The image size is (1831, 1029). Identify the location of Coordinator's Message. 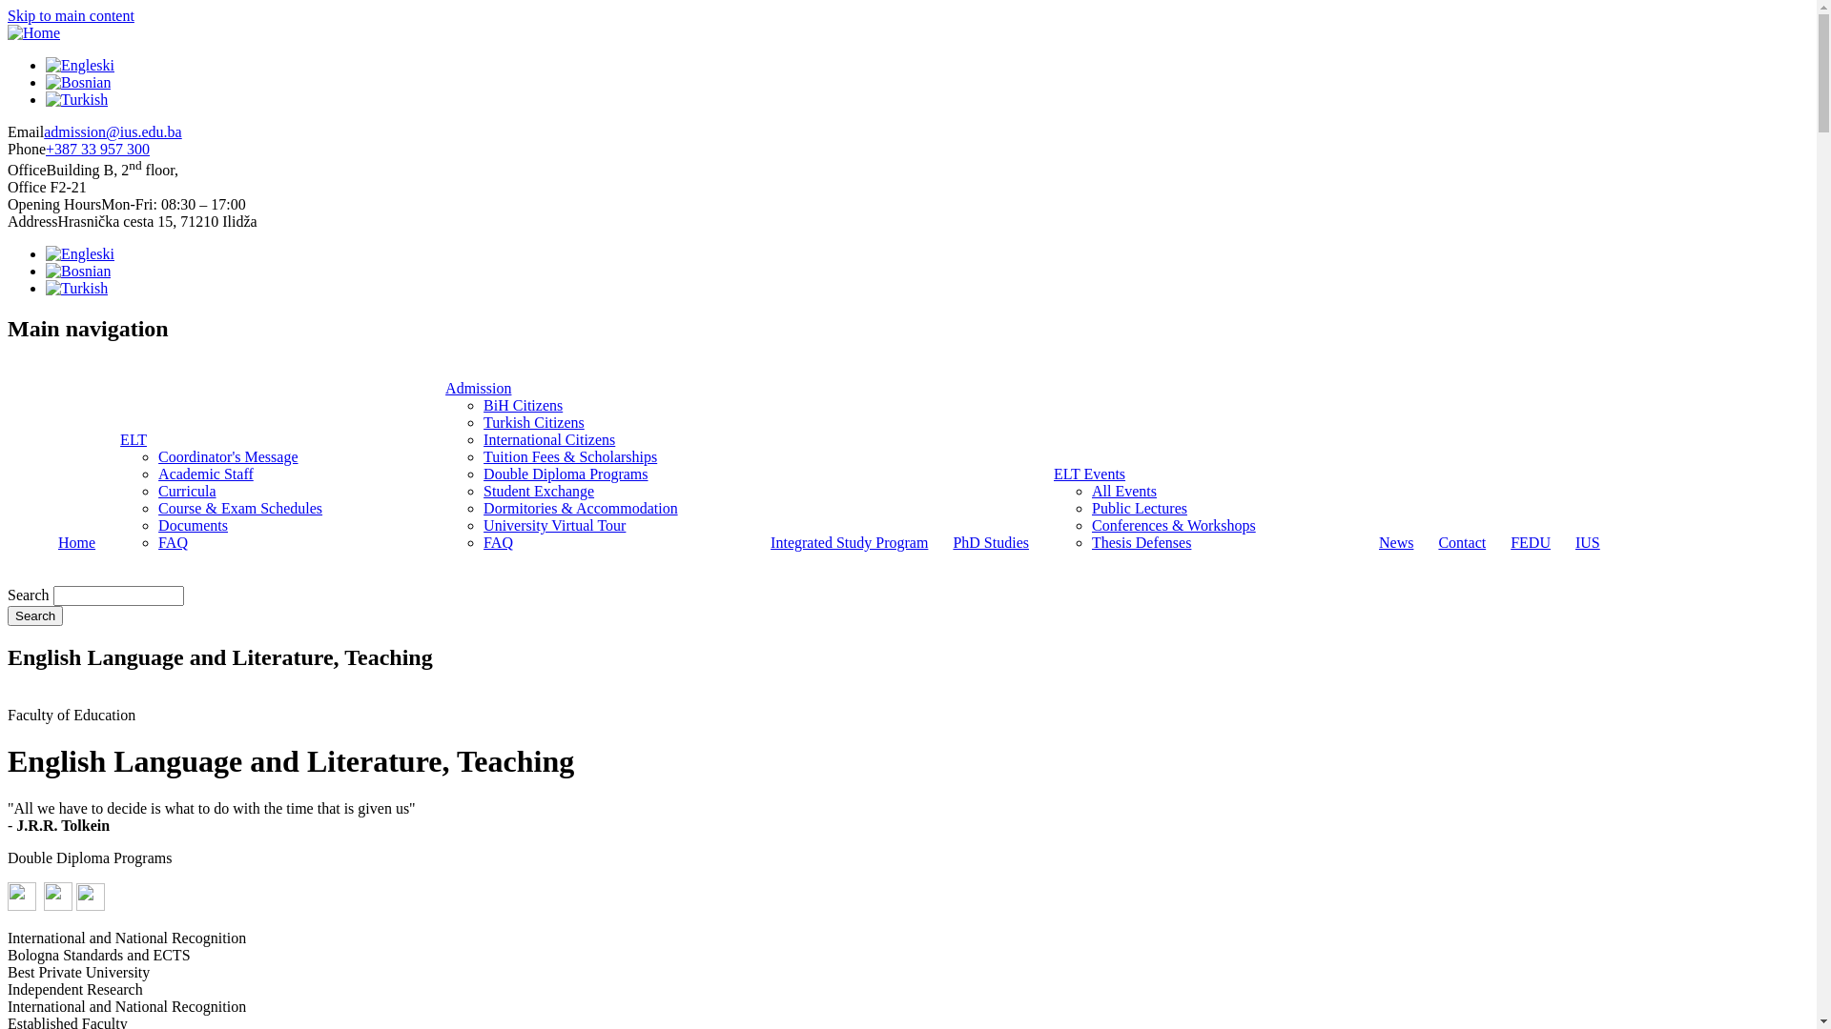
(228, 457).